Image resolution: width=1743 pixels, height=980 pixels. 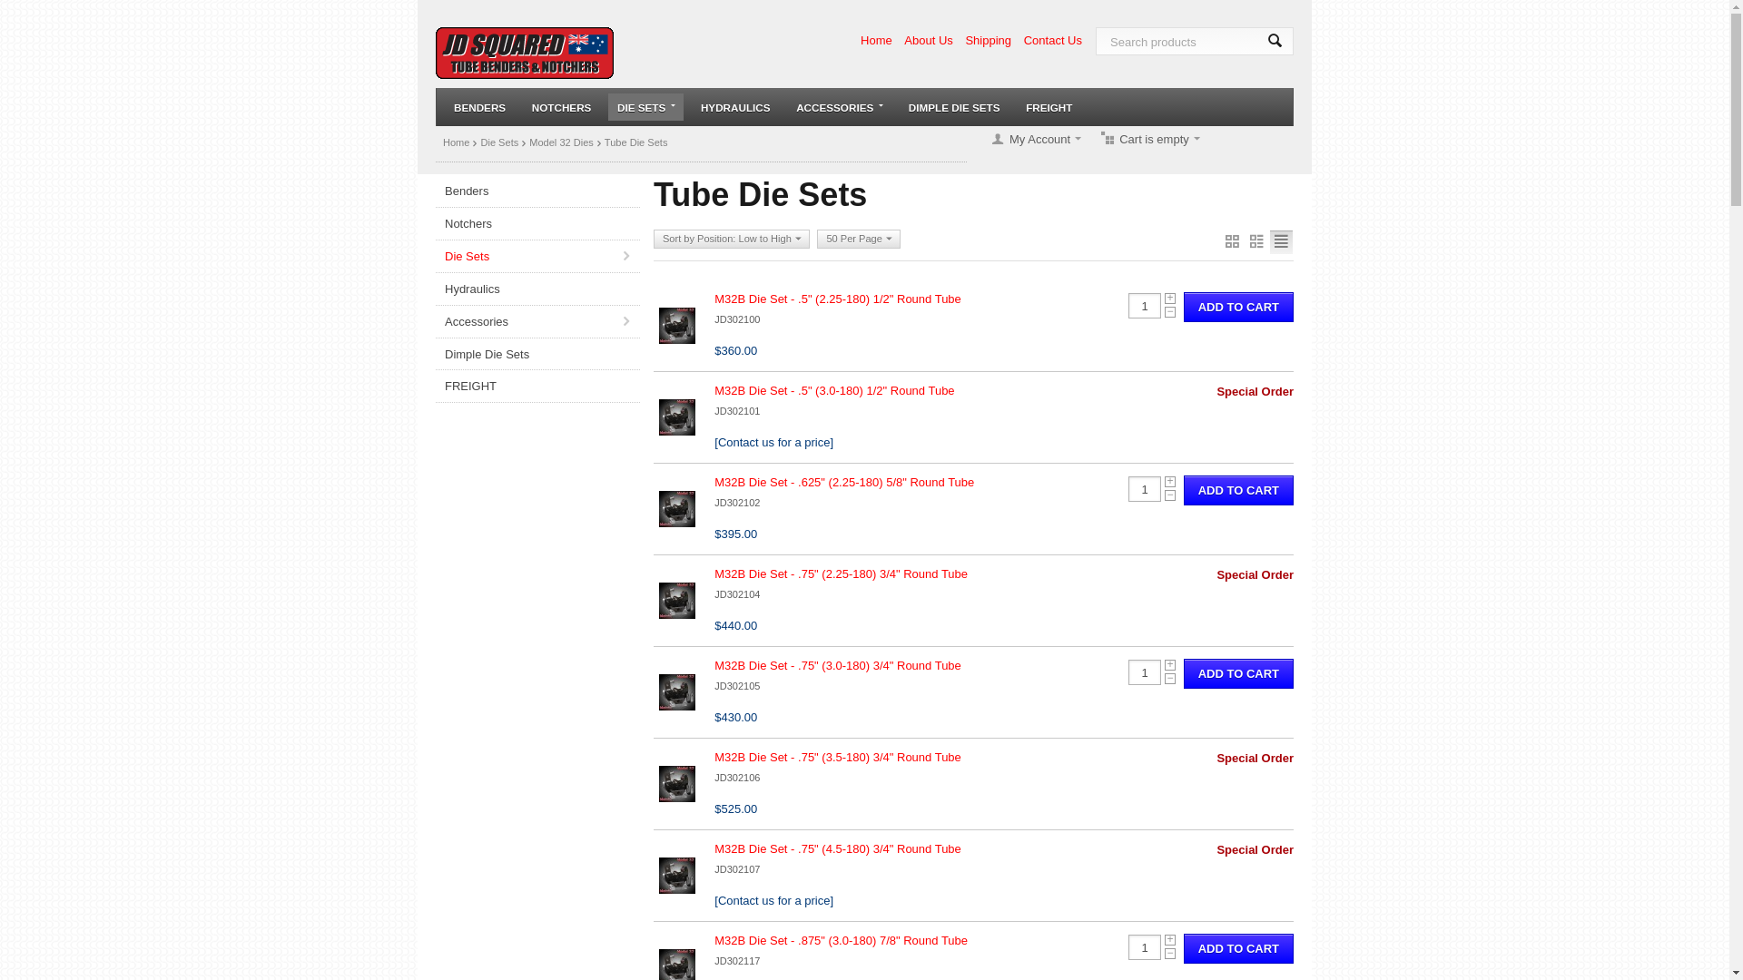 What do you see at coordinates (735, 107) in the screenshot?
I see `HYDRAULICS` at bounding box center [735, 107].